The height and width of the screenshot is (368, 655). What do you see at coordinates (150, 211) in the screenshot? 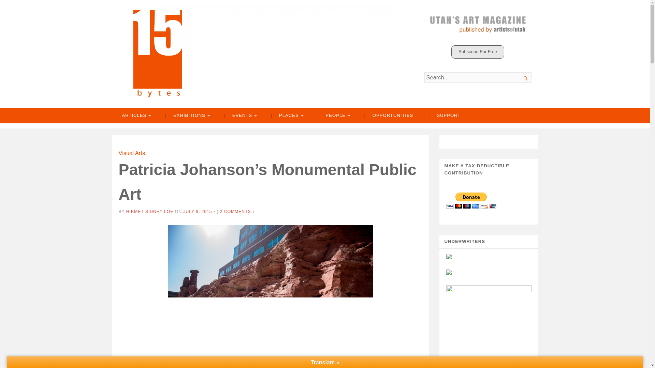
I see `View all posts by Hikmet Sidney Loe` at bounding box center [150, 211].